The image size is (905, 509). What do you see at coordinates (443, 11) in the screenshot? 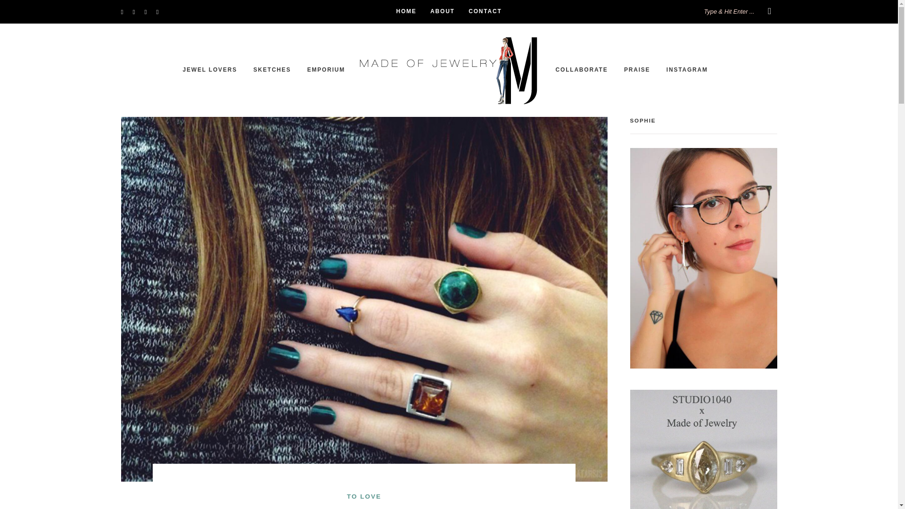
I see `ABOUT` at bounding box center [443, 11].